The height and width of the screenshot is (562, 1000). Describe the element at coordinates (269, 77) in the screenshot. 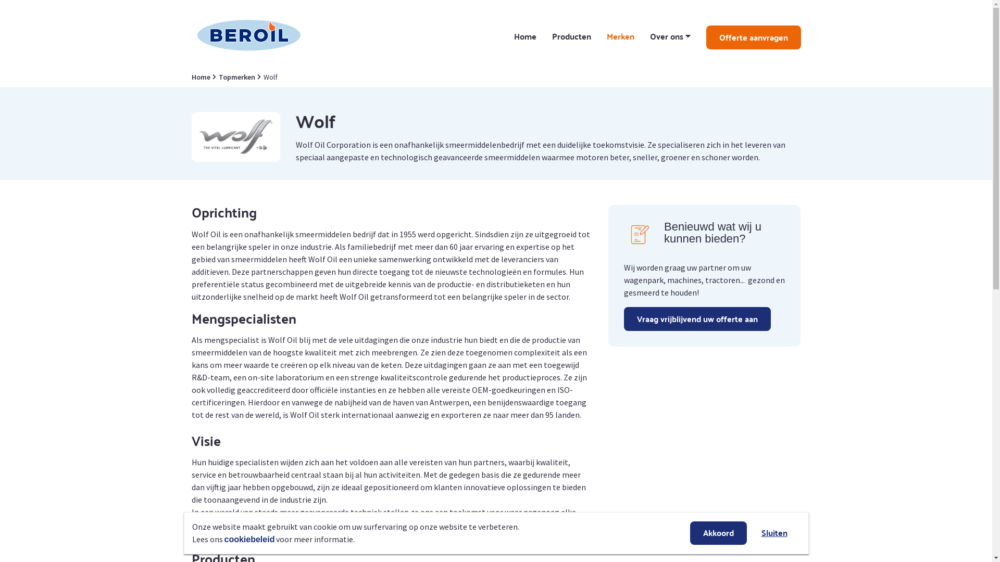

I see `Wolf` at that location.